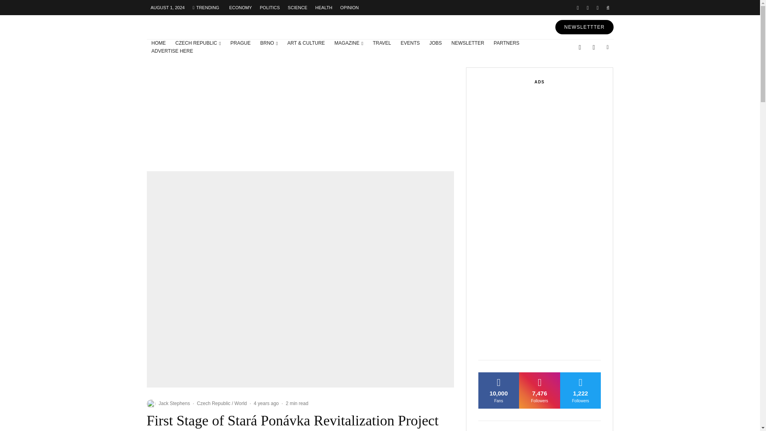  I want to click on POLITICS, so click(270, 7).